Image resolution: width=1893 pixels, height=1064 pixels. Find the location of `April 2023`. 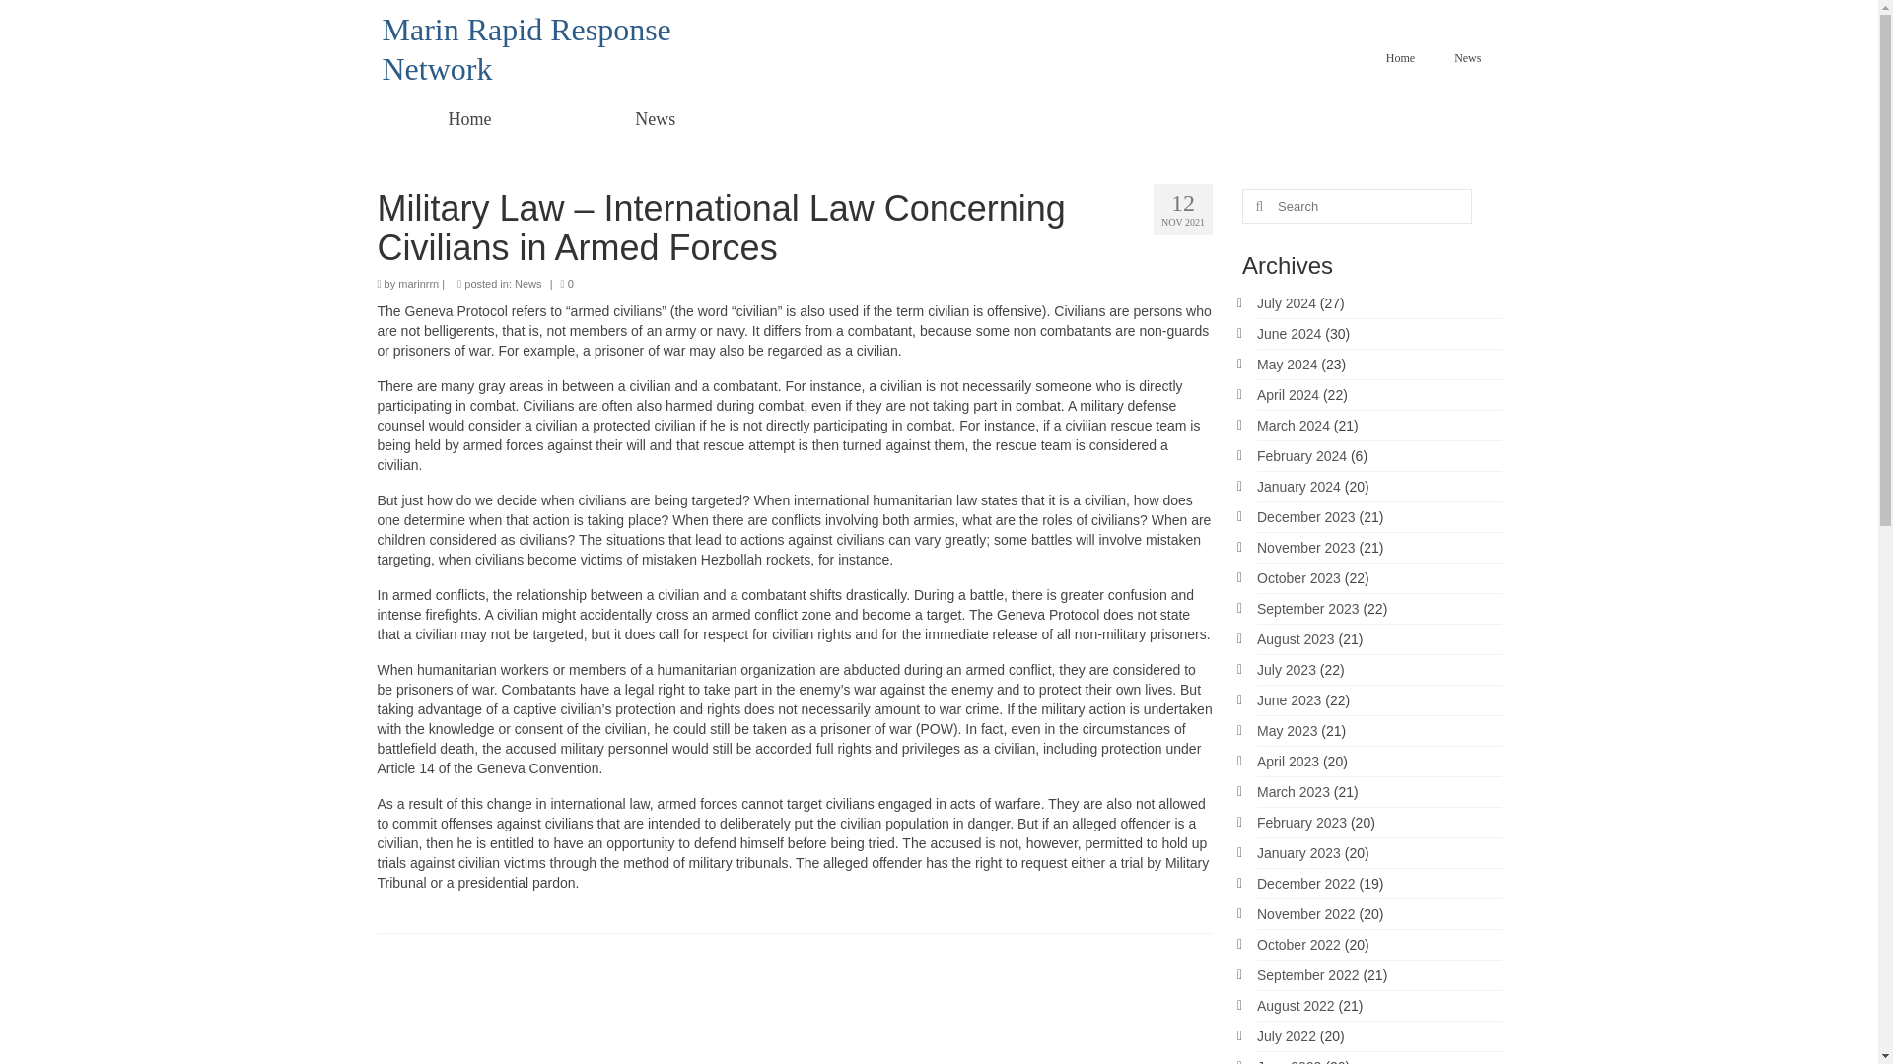

April 2023 is located at coordinates (1288, 761).